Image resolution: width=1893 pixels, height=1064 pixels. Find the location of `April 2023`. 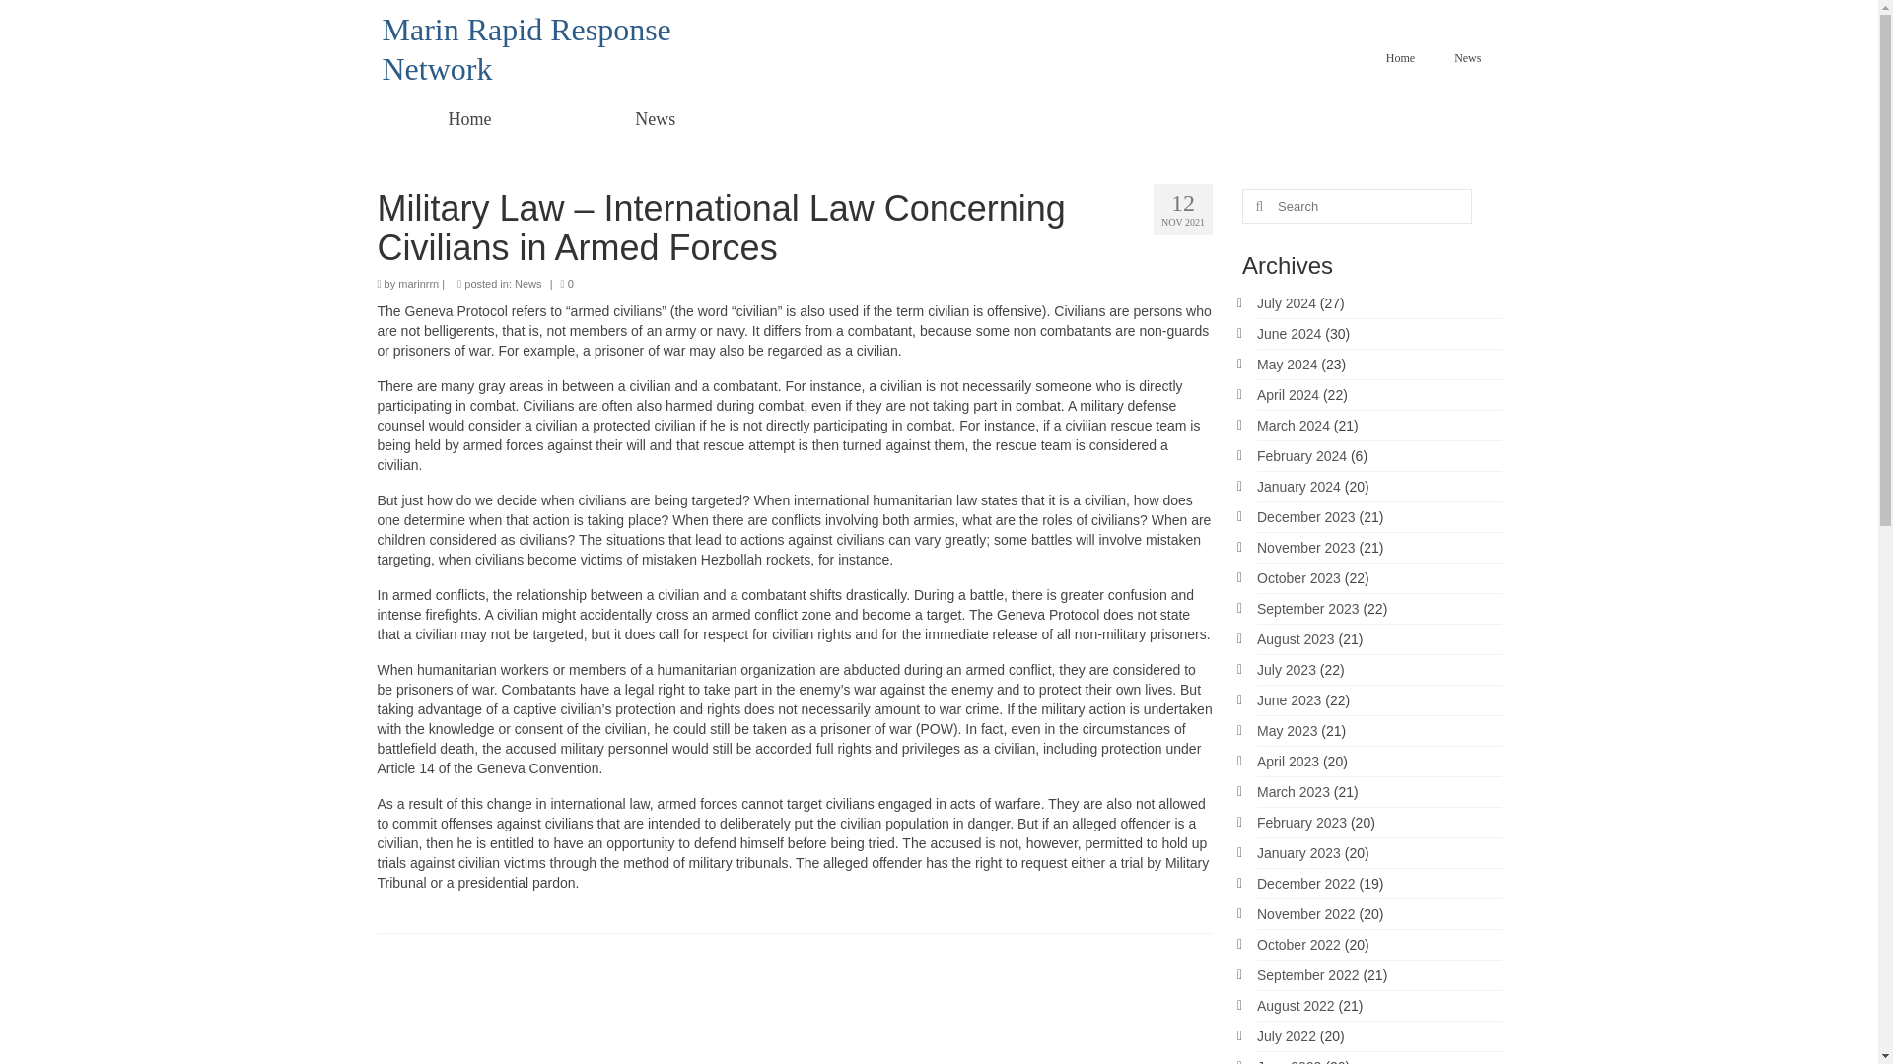

April 2023 is located at coordinates (1288, 761).